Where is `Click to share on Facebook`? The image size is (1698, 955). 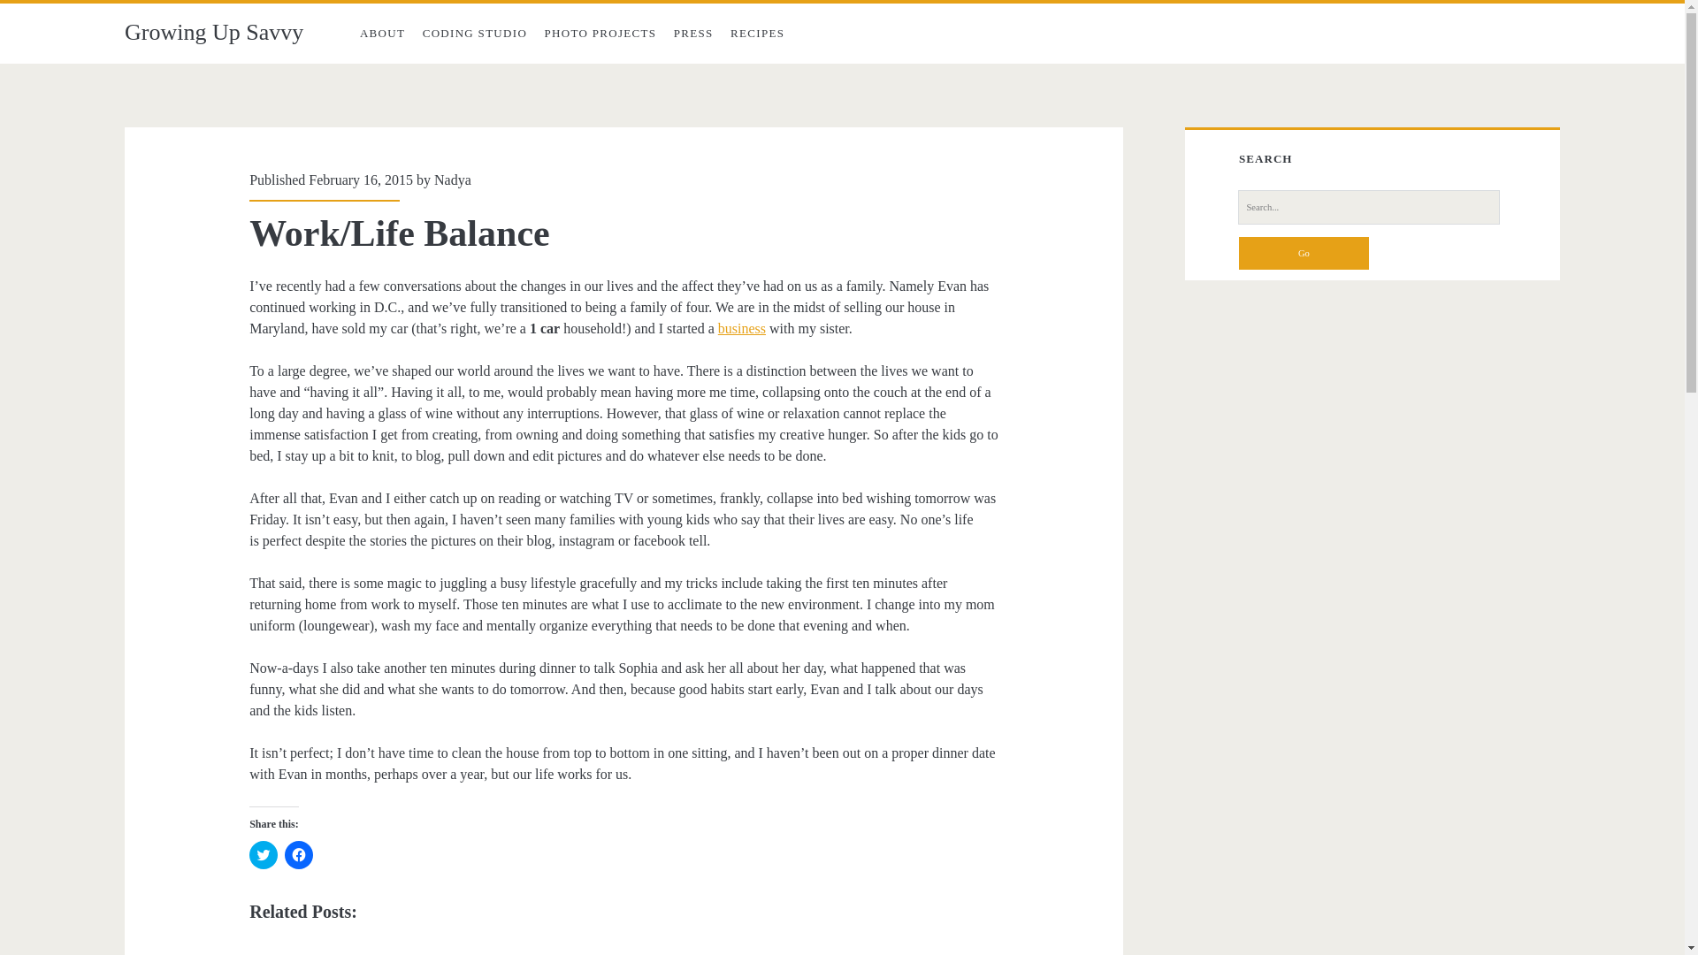
Click to share on Facebook is located at coordinates (299, 854).